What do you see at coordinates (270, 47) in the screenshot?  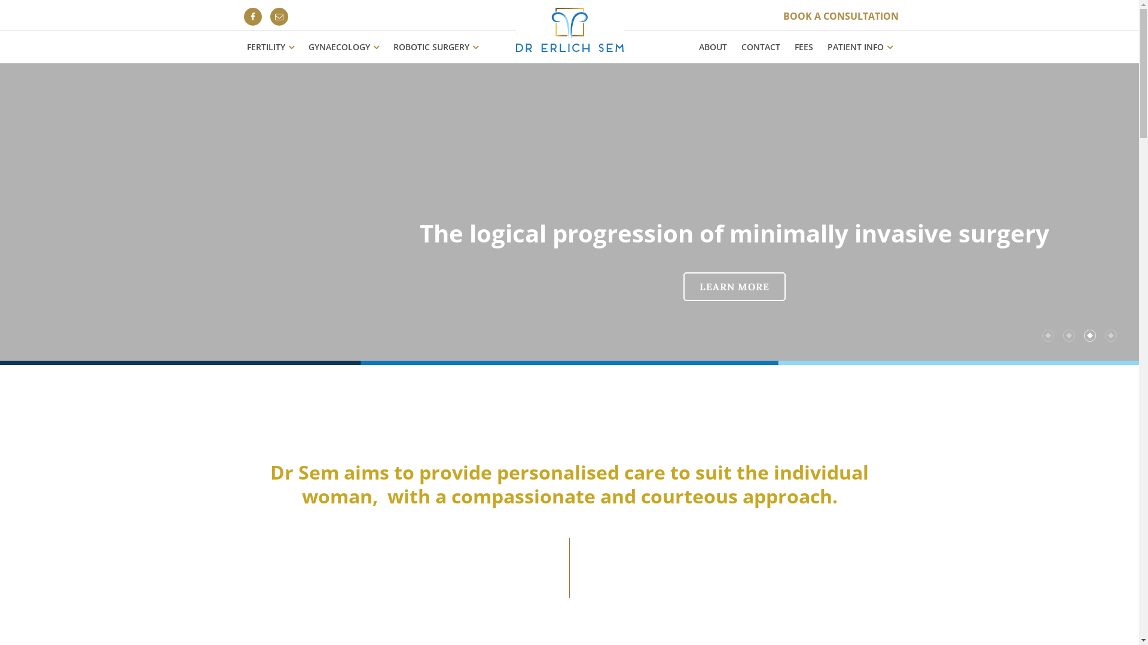 I see `FERTILITY` at bounding box center [270, 47].